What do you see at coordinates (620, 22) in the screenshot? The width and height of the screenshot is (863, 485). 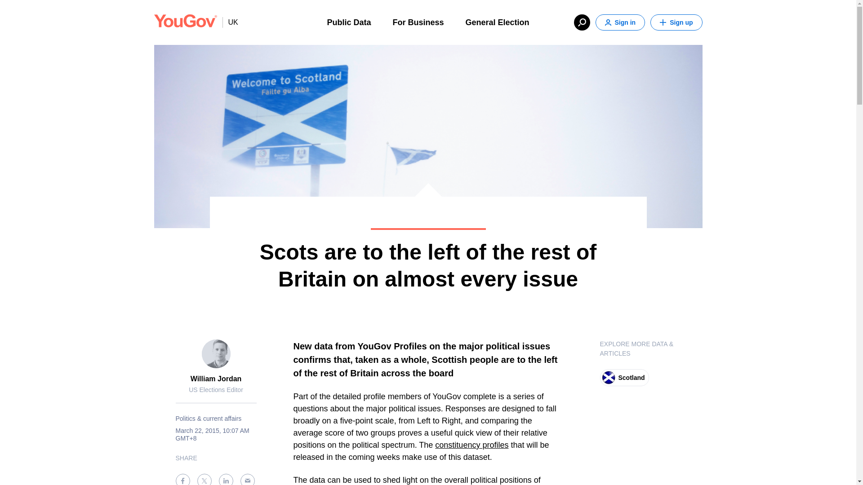 I see `Sign in` at bounding box center [620, 22].